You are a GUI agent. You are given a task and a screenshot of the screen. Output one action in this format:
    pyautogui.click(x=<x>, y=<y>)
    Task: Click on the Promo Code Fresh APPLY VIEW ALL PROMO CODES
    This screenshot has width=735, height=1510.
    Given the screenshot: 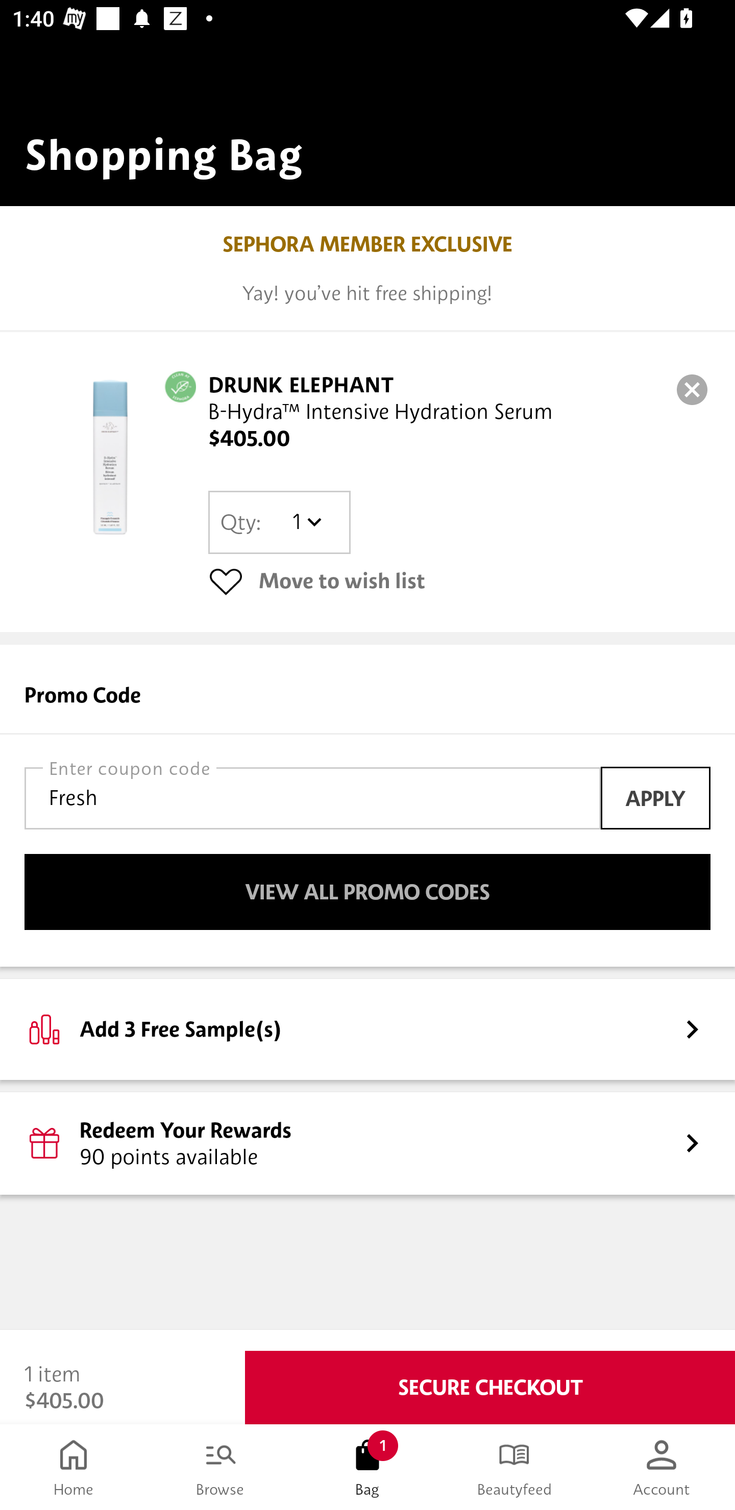 What is the action you would take?
    pyautogui.click(x=367, y=805)
    